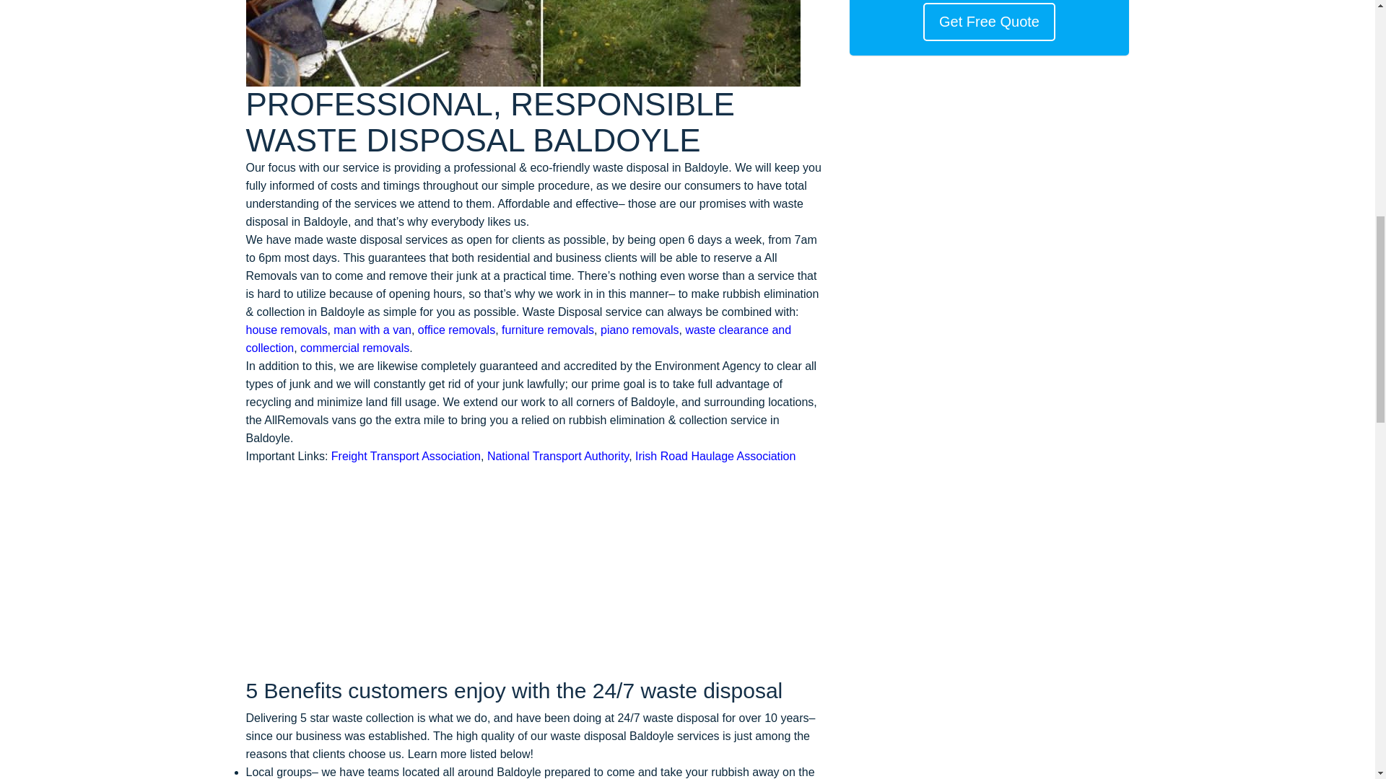 This screenshot has width=1386, height=779. Describe the element at coordinates (715, 456) in the screenshot. I see `Irish Road Haulage Association` at that location.